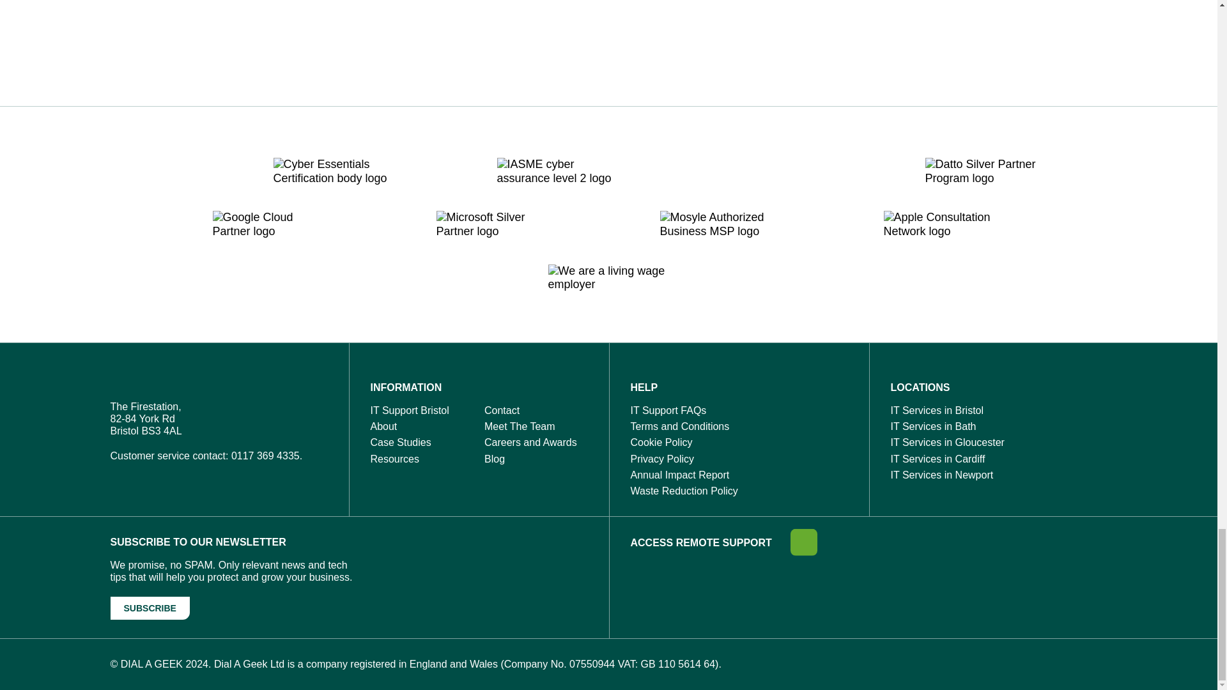  What do you see at coordinates (937, 410) in the screenshot?
I see `IT Services in Bristol` at bounding box center [937, 410].